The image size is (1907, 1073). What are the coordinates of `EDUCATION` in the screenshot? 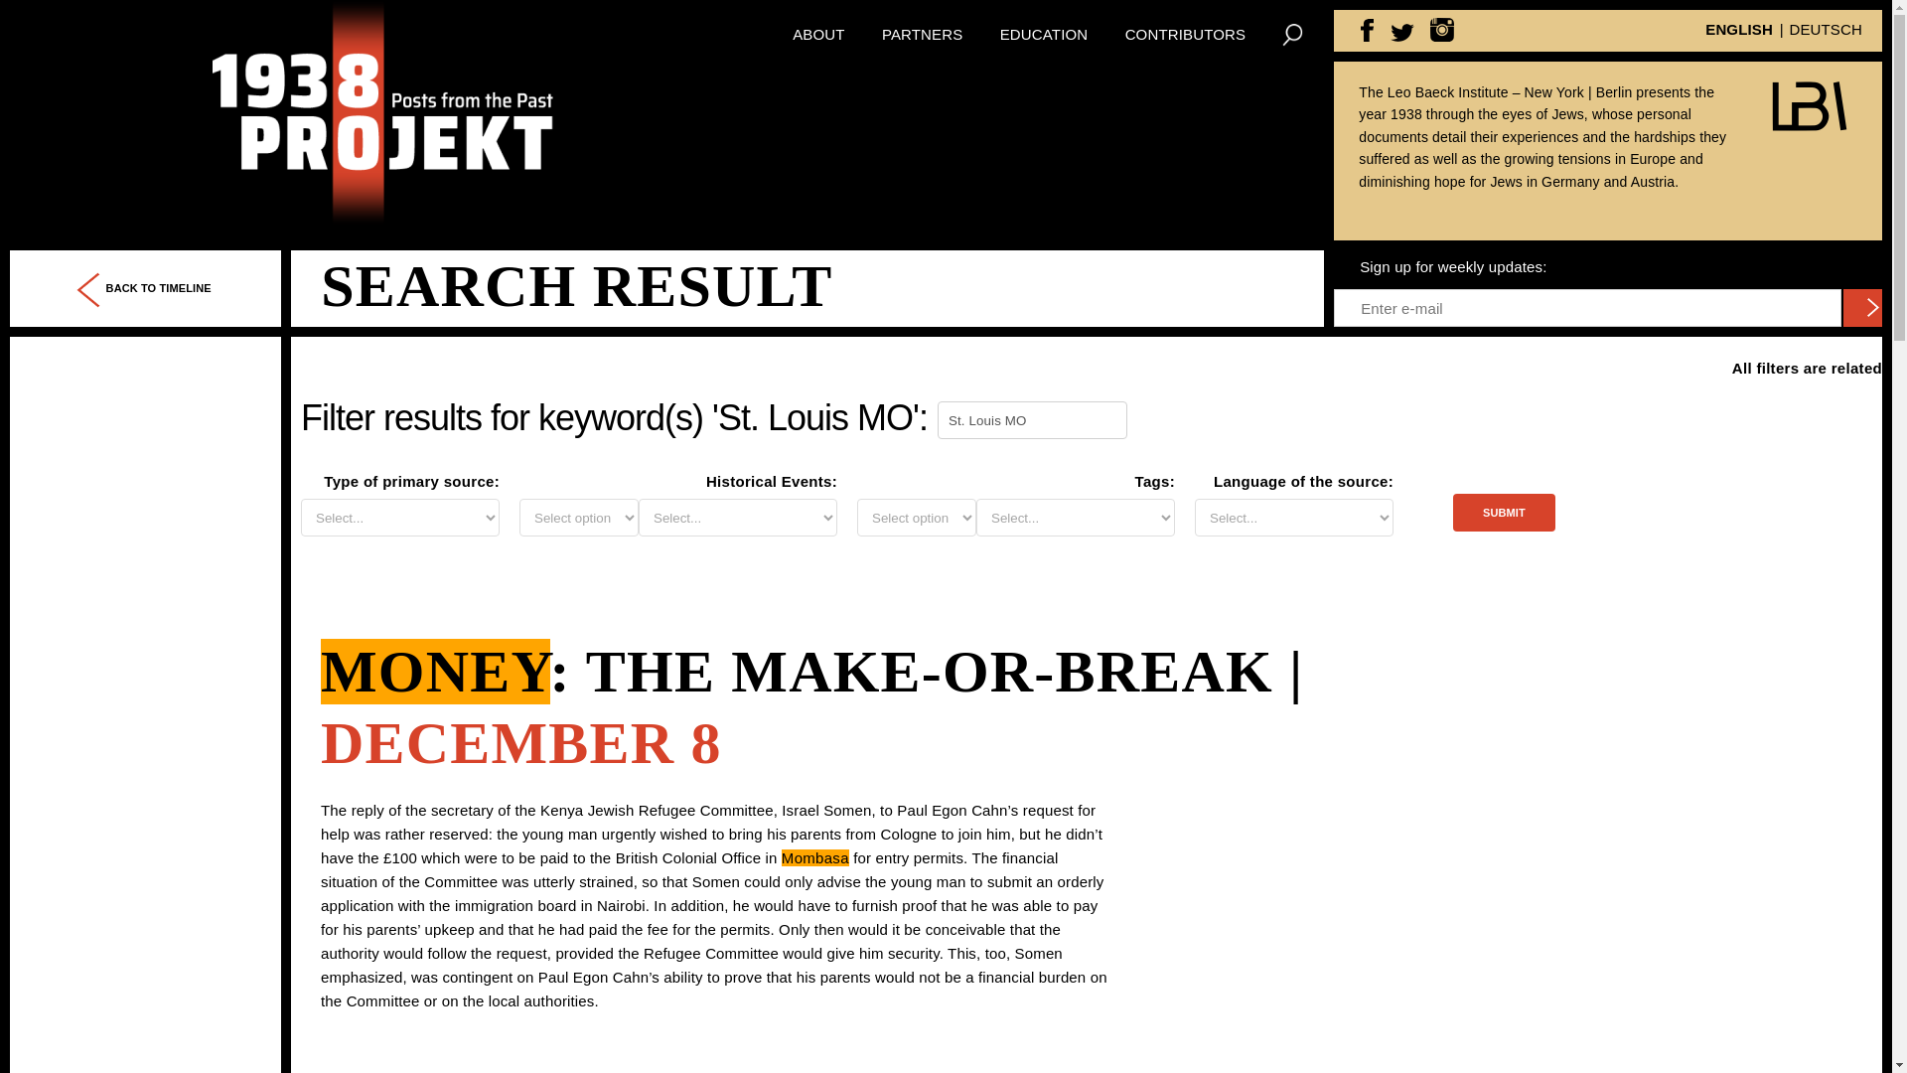 It's located at (1044, 34).